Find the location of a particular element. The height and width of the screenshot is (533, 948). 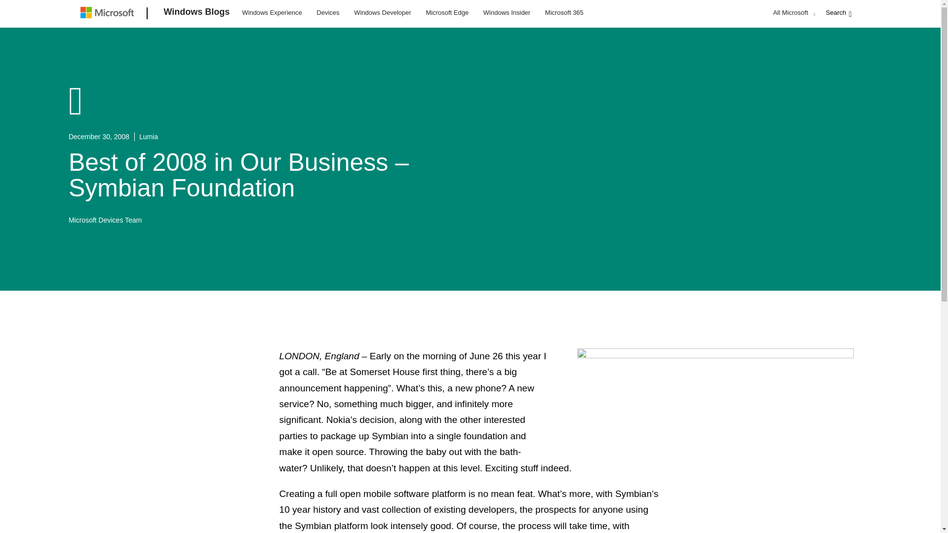

Windows Blogs is located at coordinates (197, 14).